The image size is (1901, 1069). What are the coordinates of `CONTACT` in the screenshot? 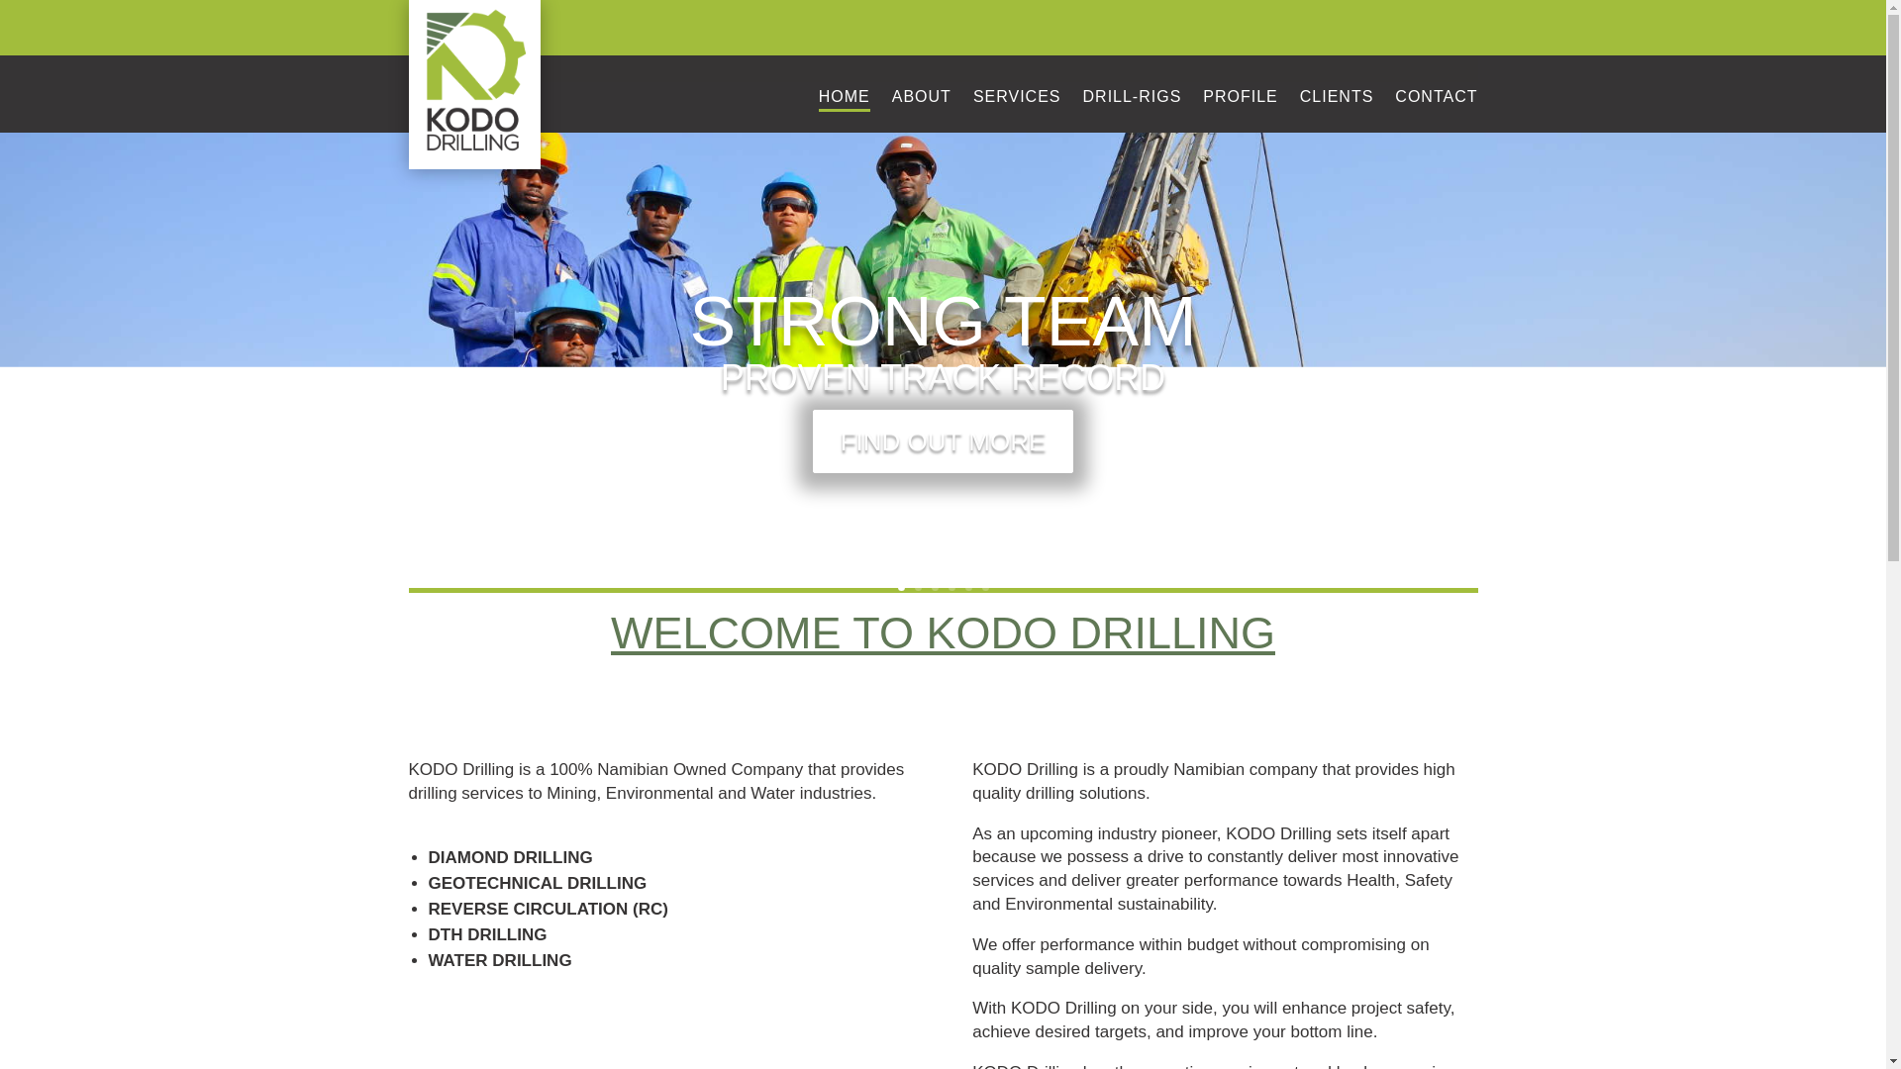 It's located at (1436, 101).